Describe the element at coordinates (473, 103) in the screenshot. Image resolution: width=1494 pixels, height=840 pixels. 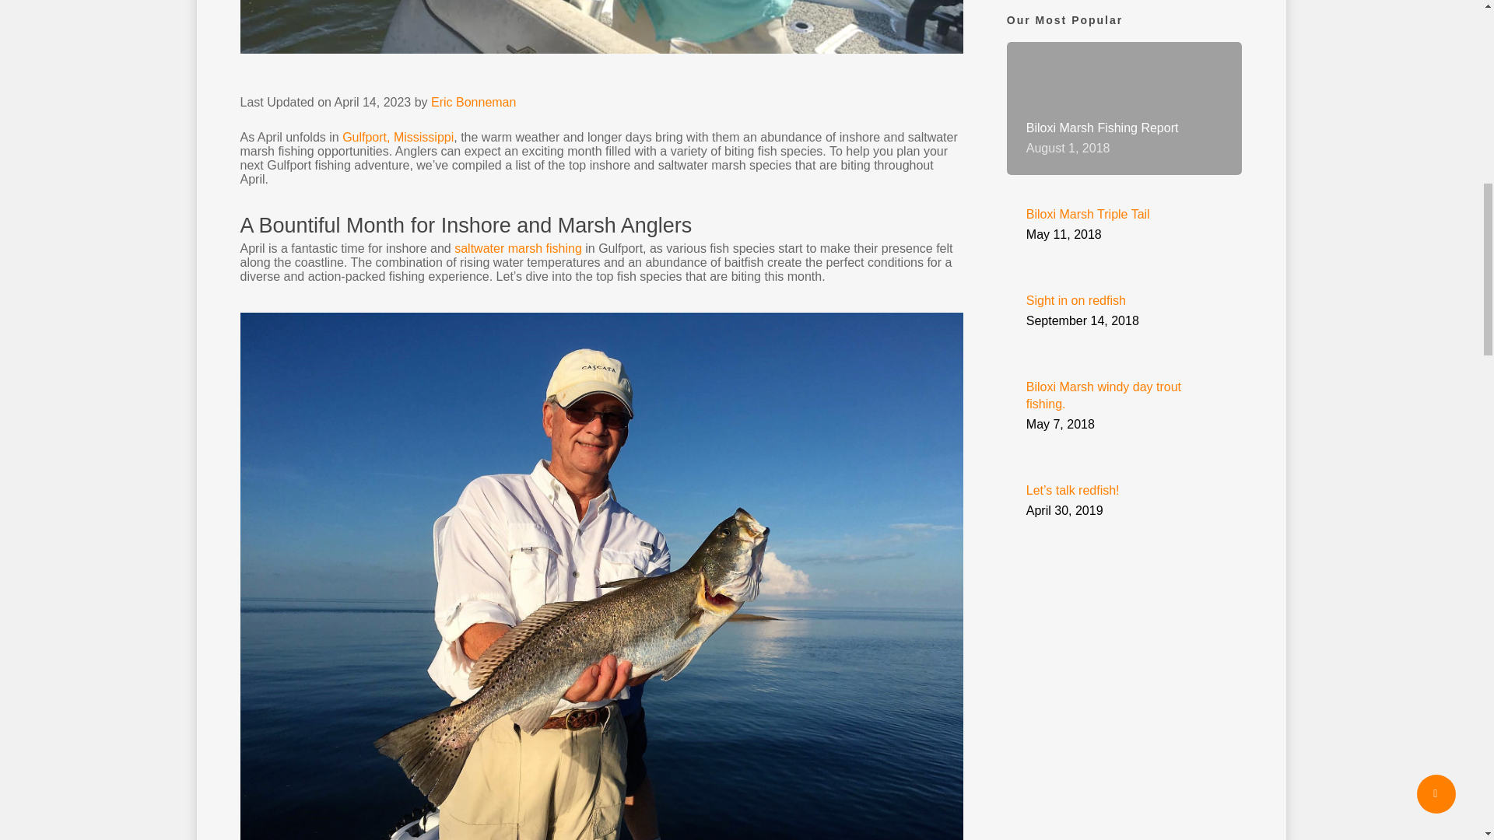
I see `Eric Bonneman` at that location.